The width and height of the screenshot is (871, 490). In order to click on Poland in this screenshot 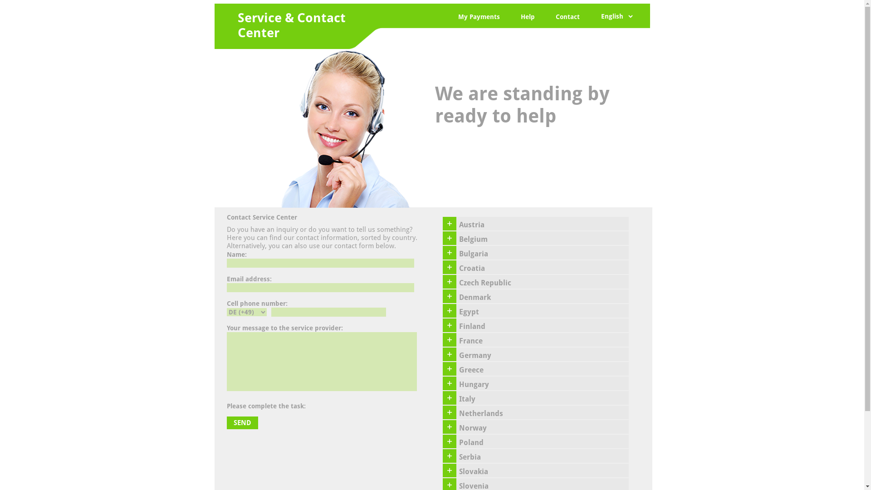, I will do `click(543, 441)`.